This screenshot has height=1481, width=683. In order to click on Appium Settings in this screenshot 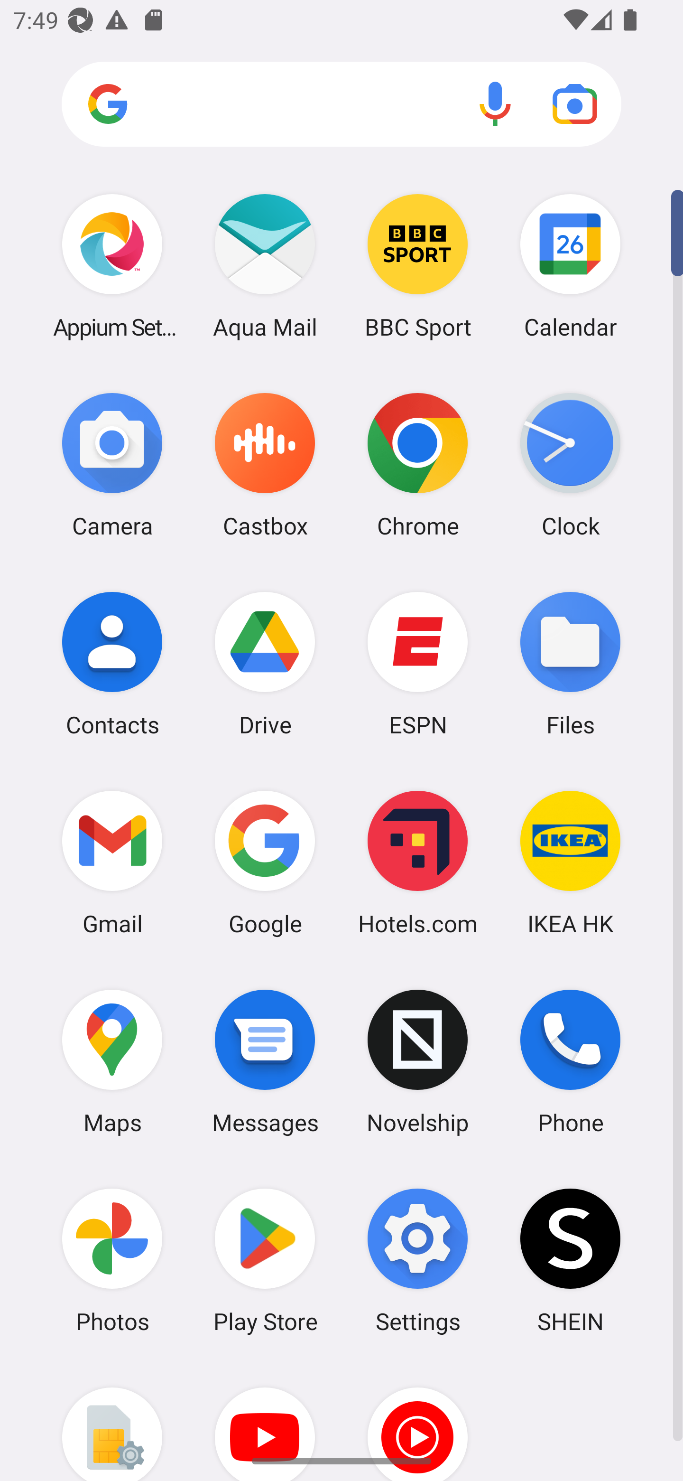, I will do `click(112, 266)`.